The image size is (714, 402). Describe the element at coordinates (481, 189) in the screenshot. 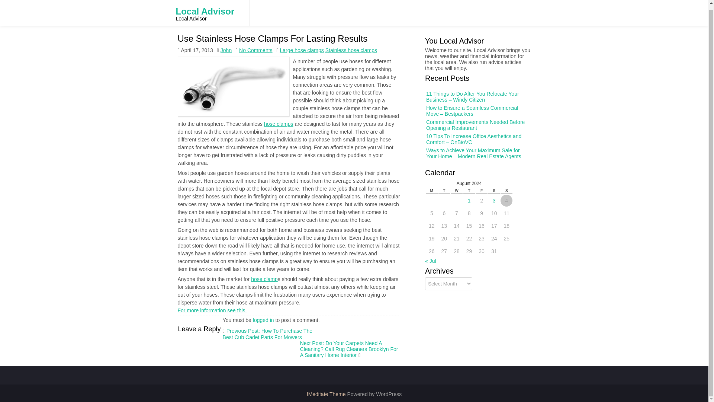

I see `Friday` at that location.